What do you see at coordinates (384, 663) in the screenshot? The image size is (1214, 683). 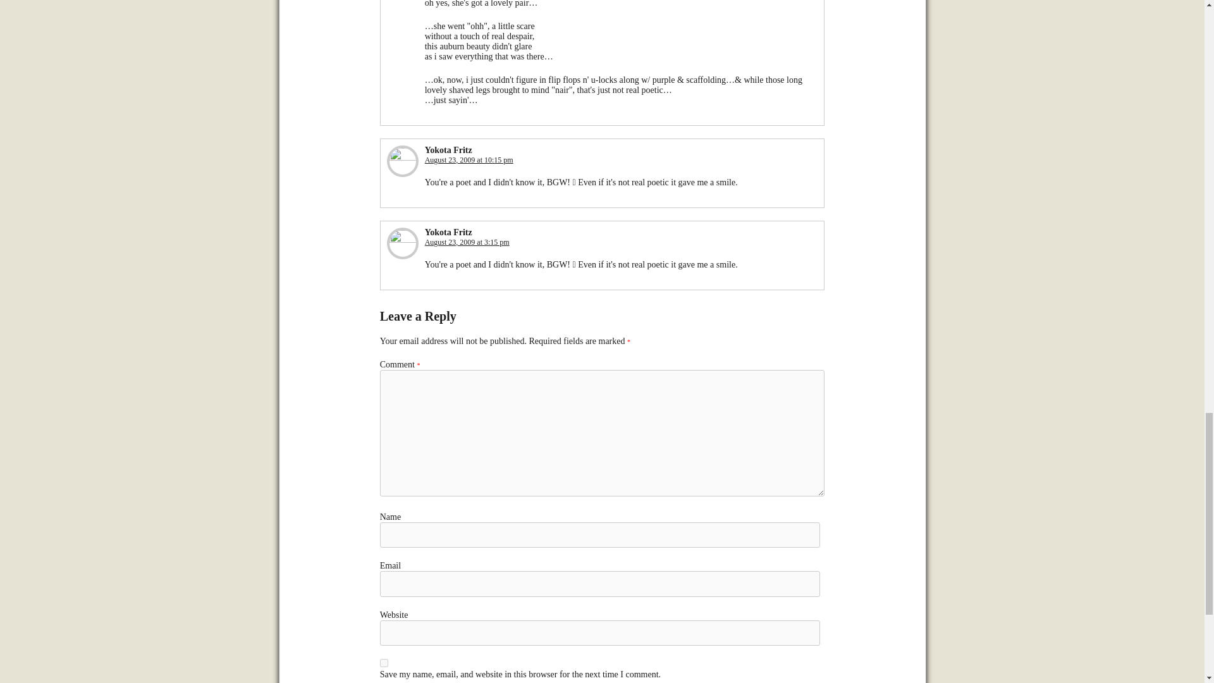 I see `yes` at bounding box center [384, 663].